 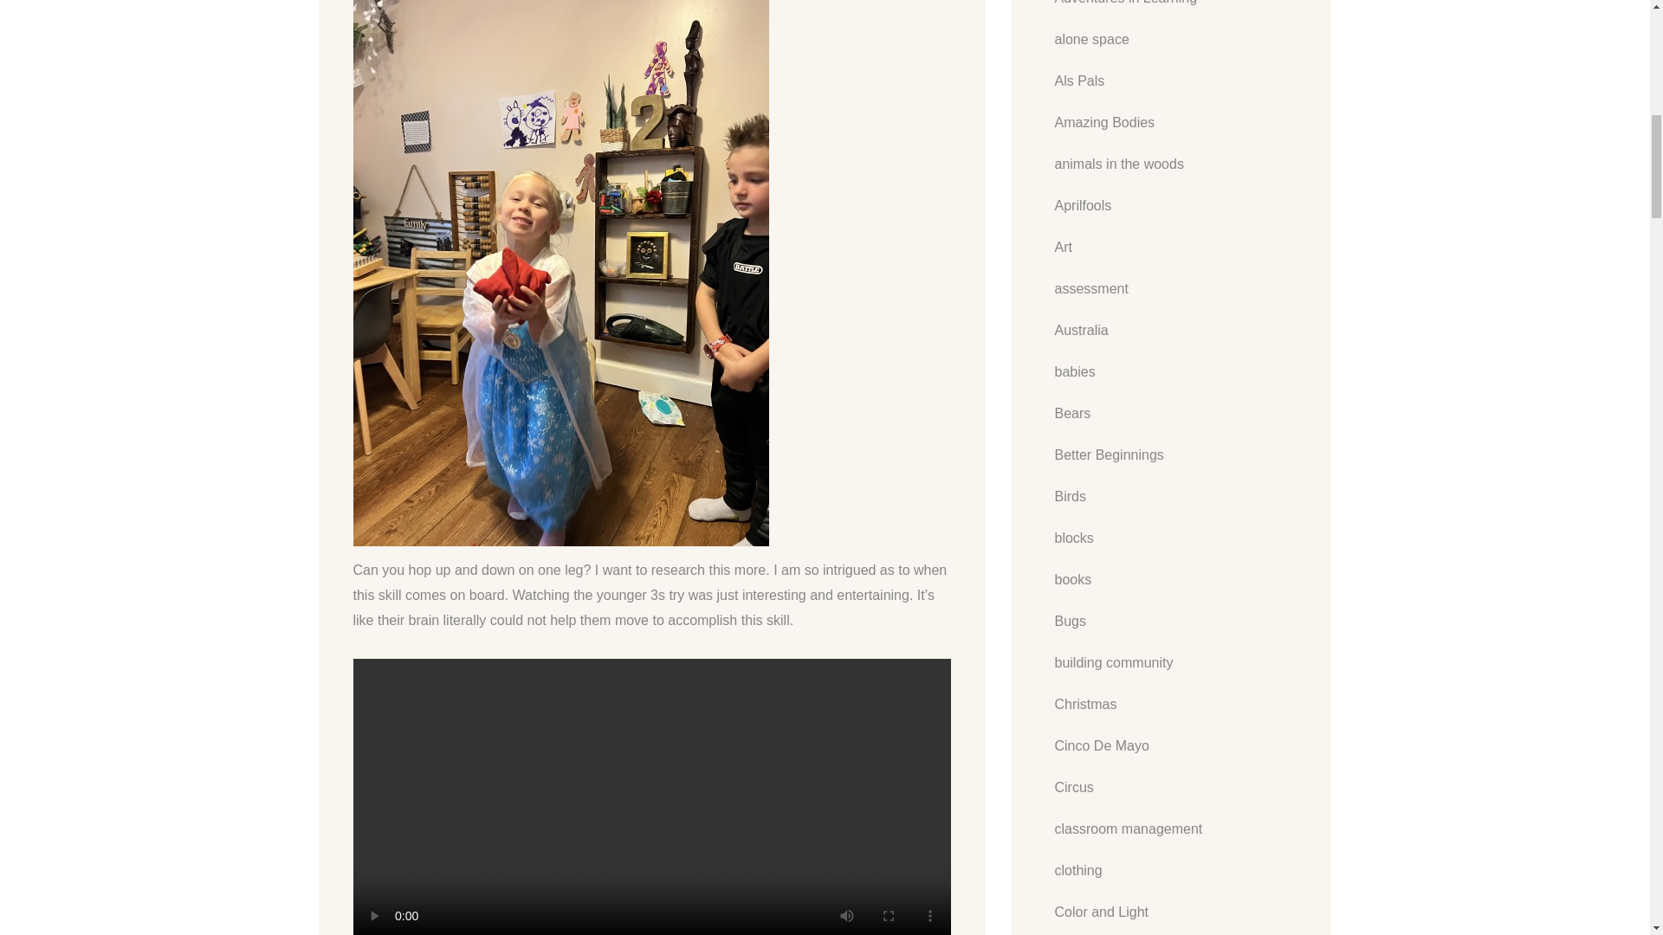 What do you see at coordinates (1109, 455) in the screenshot?
I see `Better Beginnings` at bounding box center [1109, 455].